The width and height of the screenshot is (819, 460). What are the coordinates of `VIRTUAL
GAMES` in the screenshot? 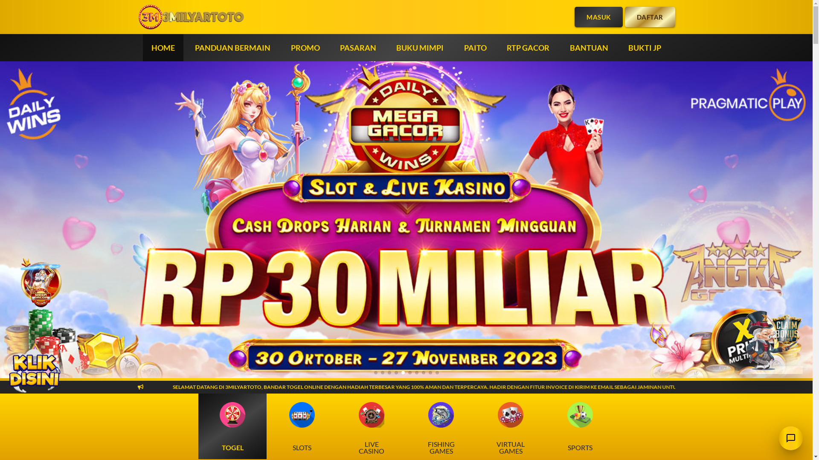 It's located at (511, 426).